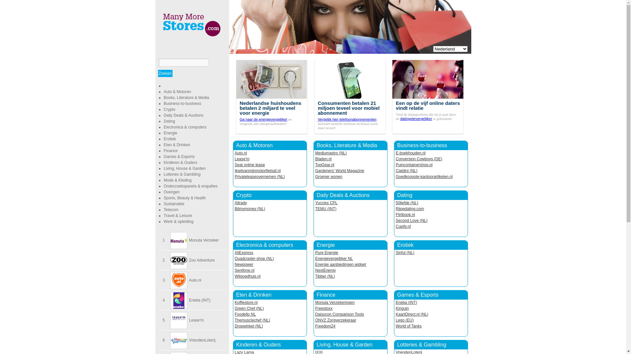  I want to click on Erotiek, so click(405, 245).